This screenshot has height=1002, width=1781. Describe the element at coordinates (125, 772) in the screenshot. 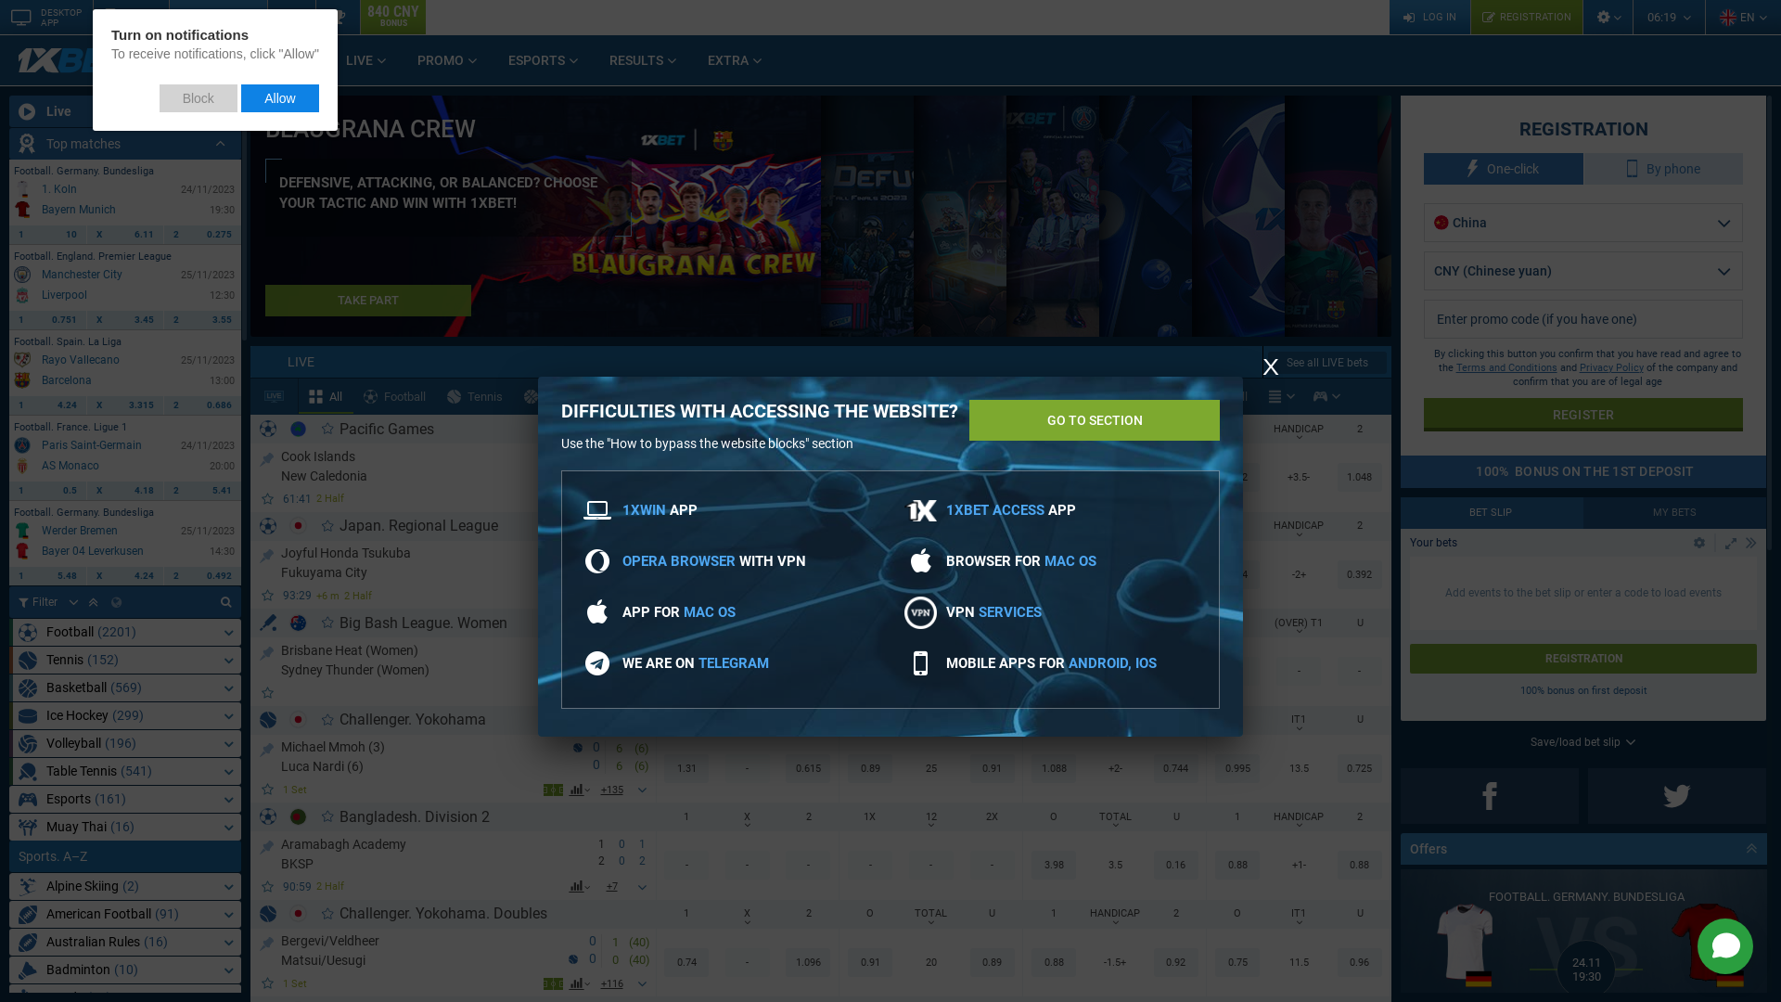

I see `Table Tennis
(541)` at that location.